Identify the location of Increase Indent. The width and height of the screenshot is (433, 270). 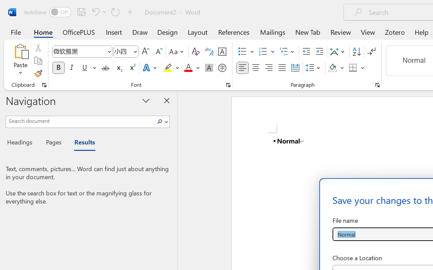
(319, 52).